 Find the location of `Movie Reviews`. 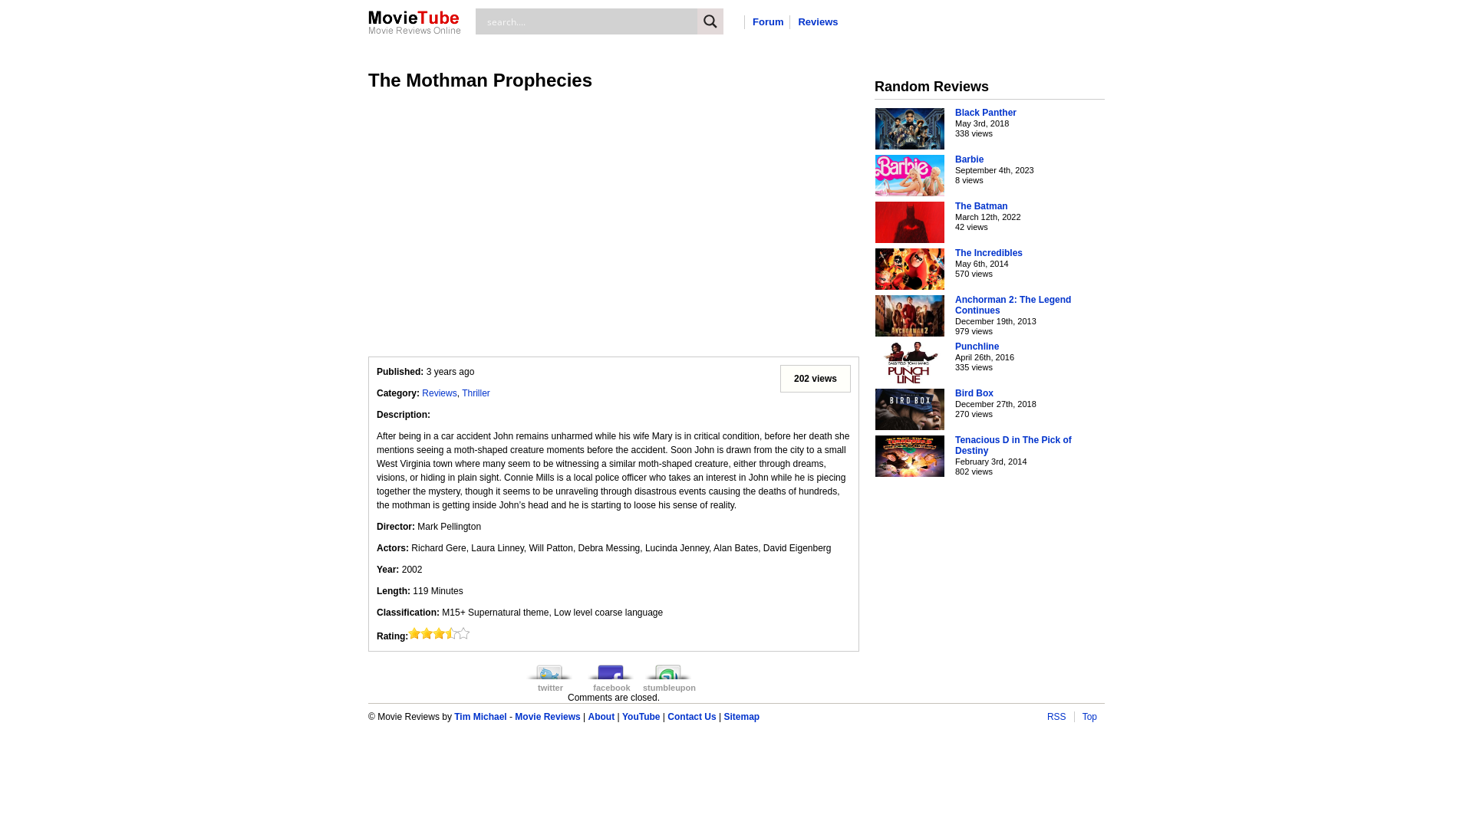

Movie Reviews is located at coordinates (414, 31).